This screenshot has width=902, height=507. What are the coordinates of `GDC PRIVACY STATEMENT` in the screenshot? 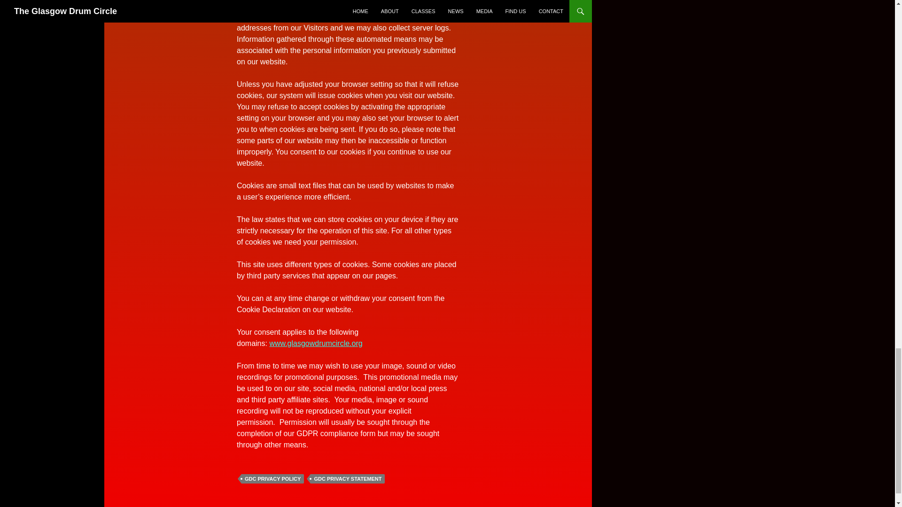 It's located at (348, 479).